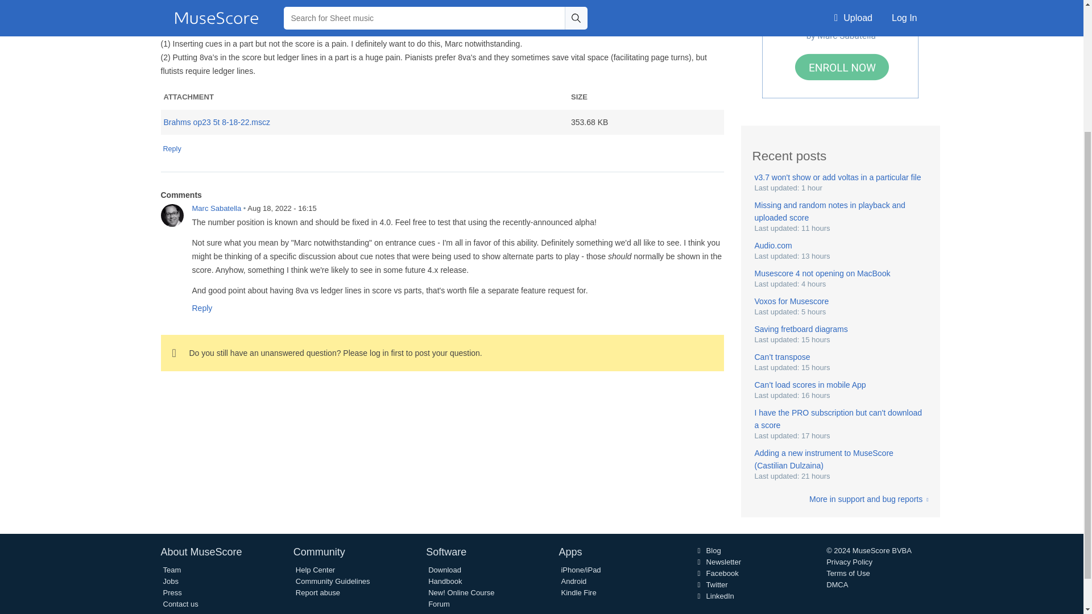  Describe the element at coordinates (172, 215) in the screenshot. I see `Marc Sabatella` at that location.